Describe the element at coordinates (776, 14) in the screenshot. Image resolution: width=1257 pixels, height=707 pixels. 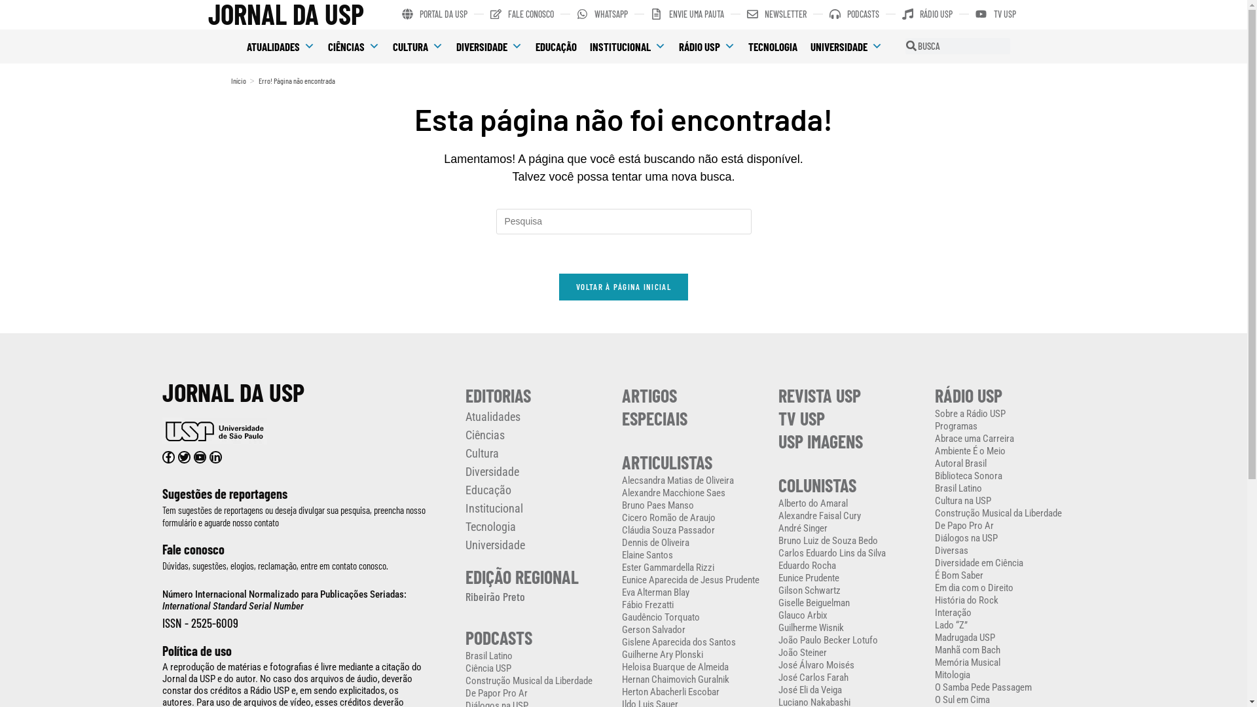
I see `NEWSLETTER` at that location.